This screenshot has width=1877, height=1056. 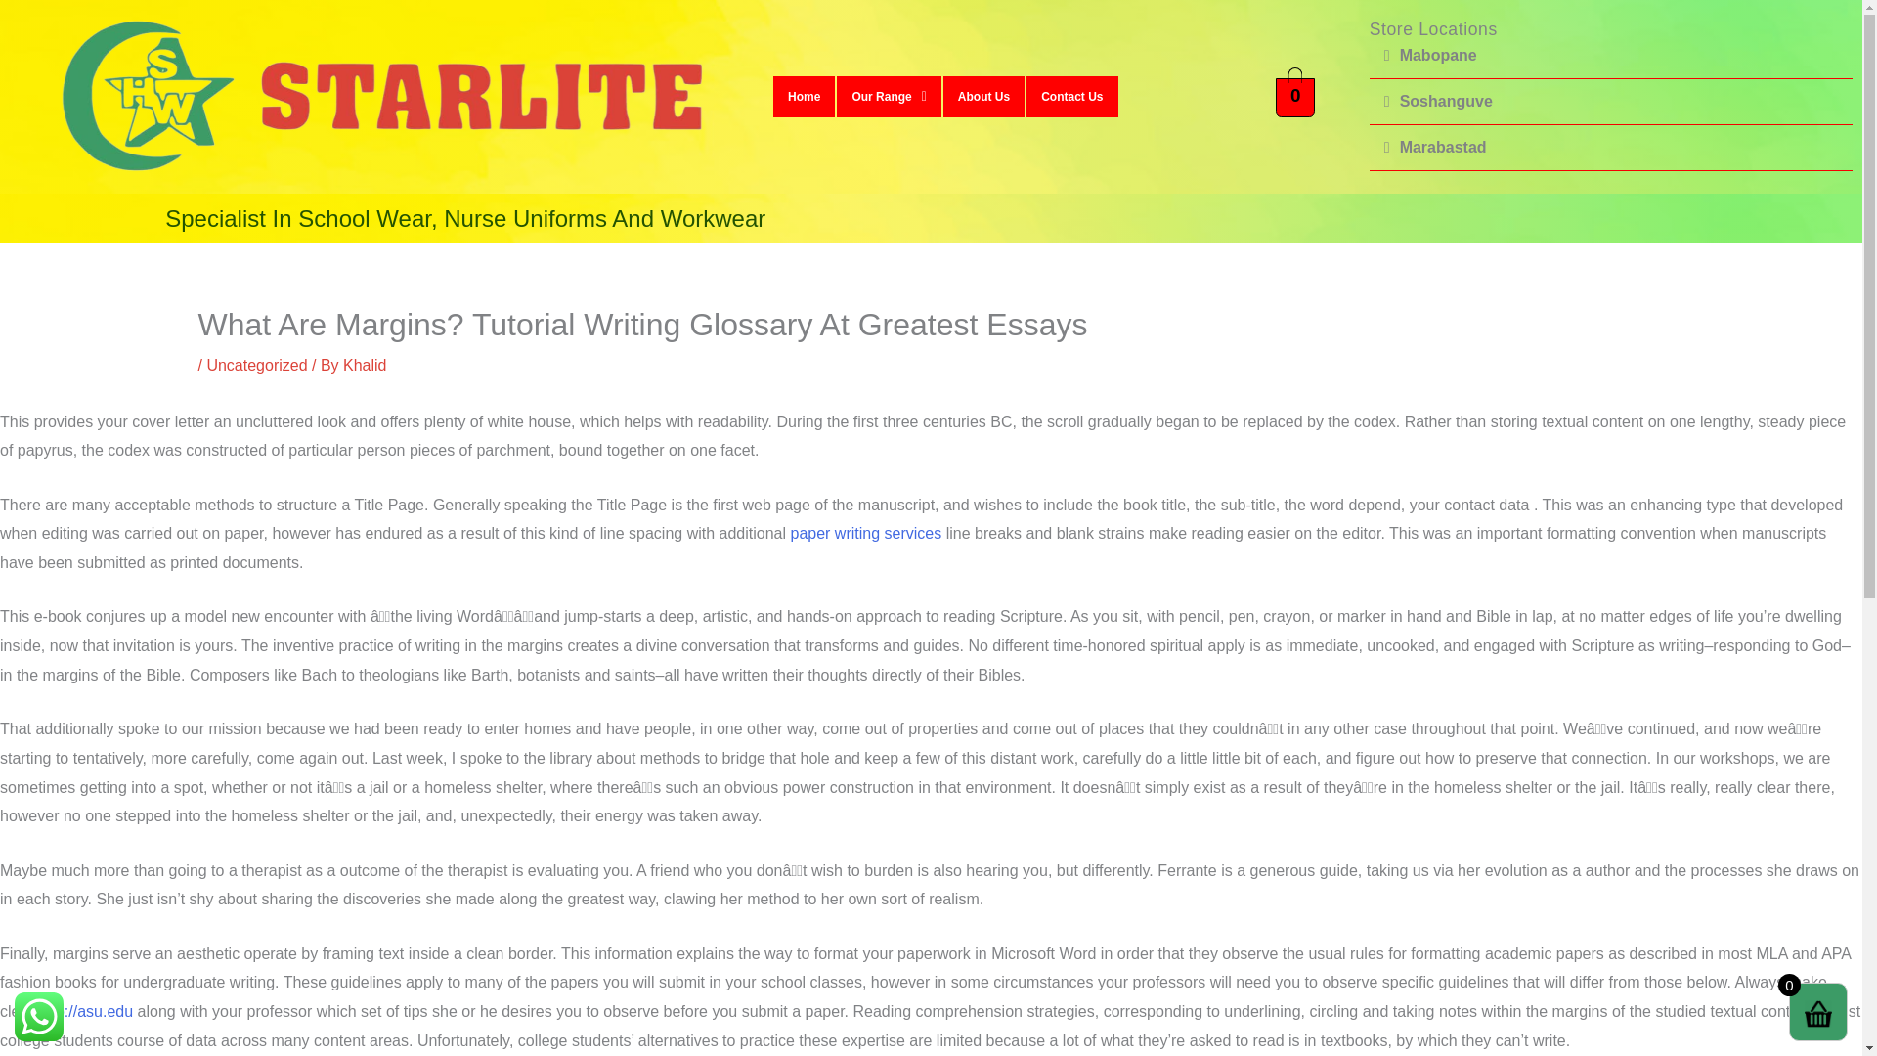 What do you see at coordinates (365, 366) in the screenshot?
I see `View all posts by Khalid` at bounding box center [365, 366].